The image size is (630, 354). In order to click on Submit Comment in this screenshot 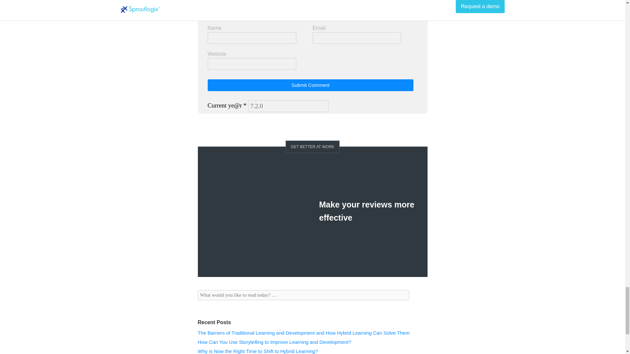, I will do `click(310, 85)`.